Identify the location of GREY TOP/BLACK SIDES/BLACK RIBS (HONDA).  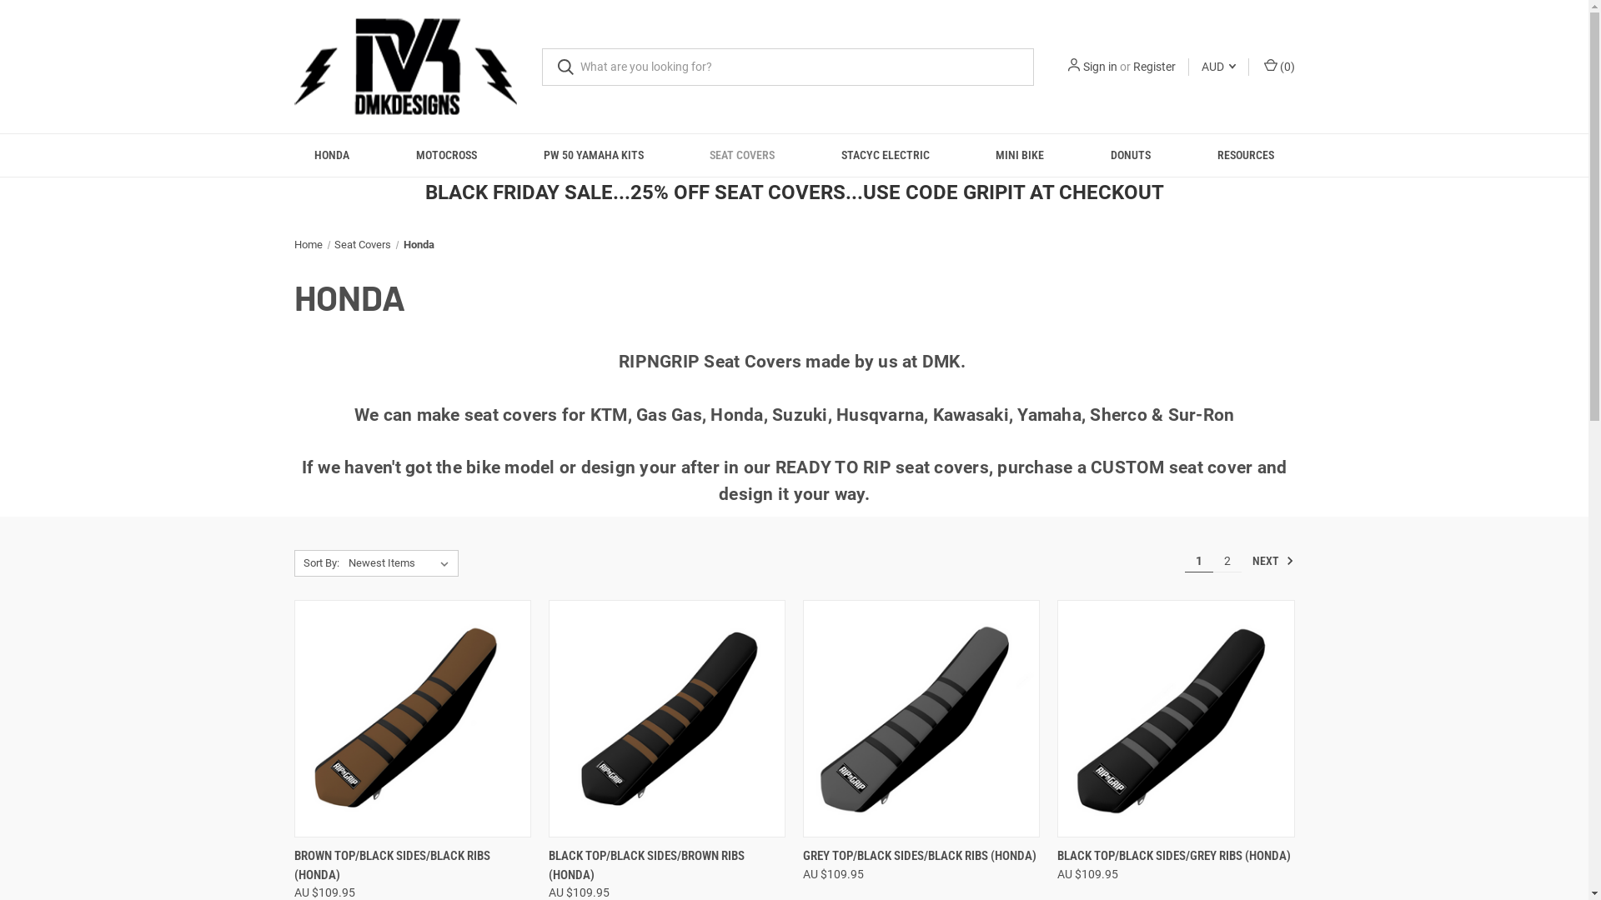
(921, 718).